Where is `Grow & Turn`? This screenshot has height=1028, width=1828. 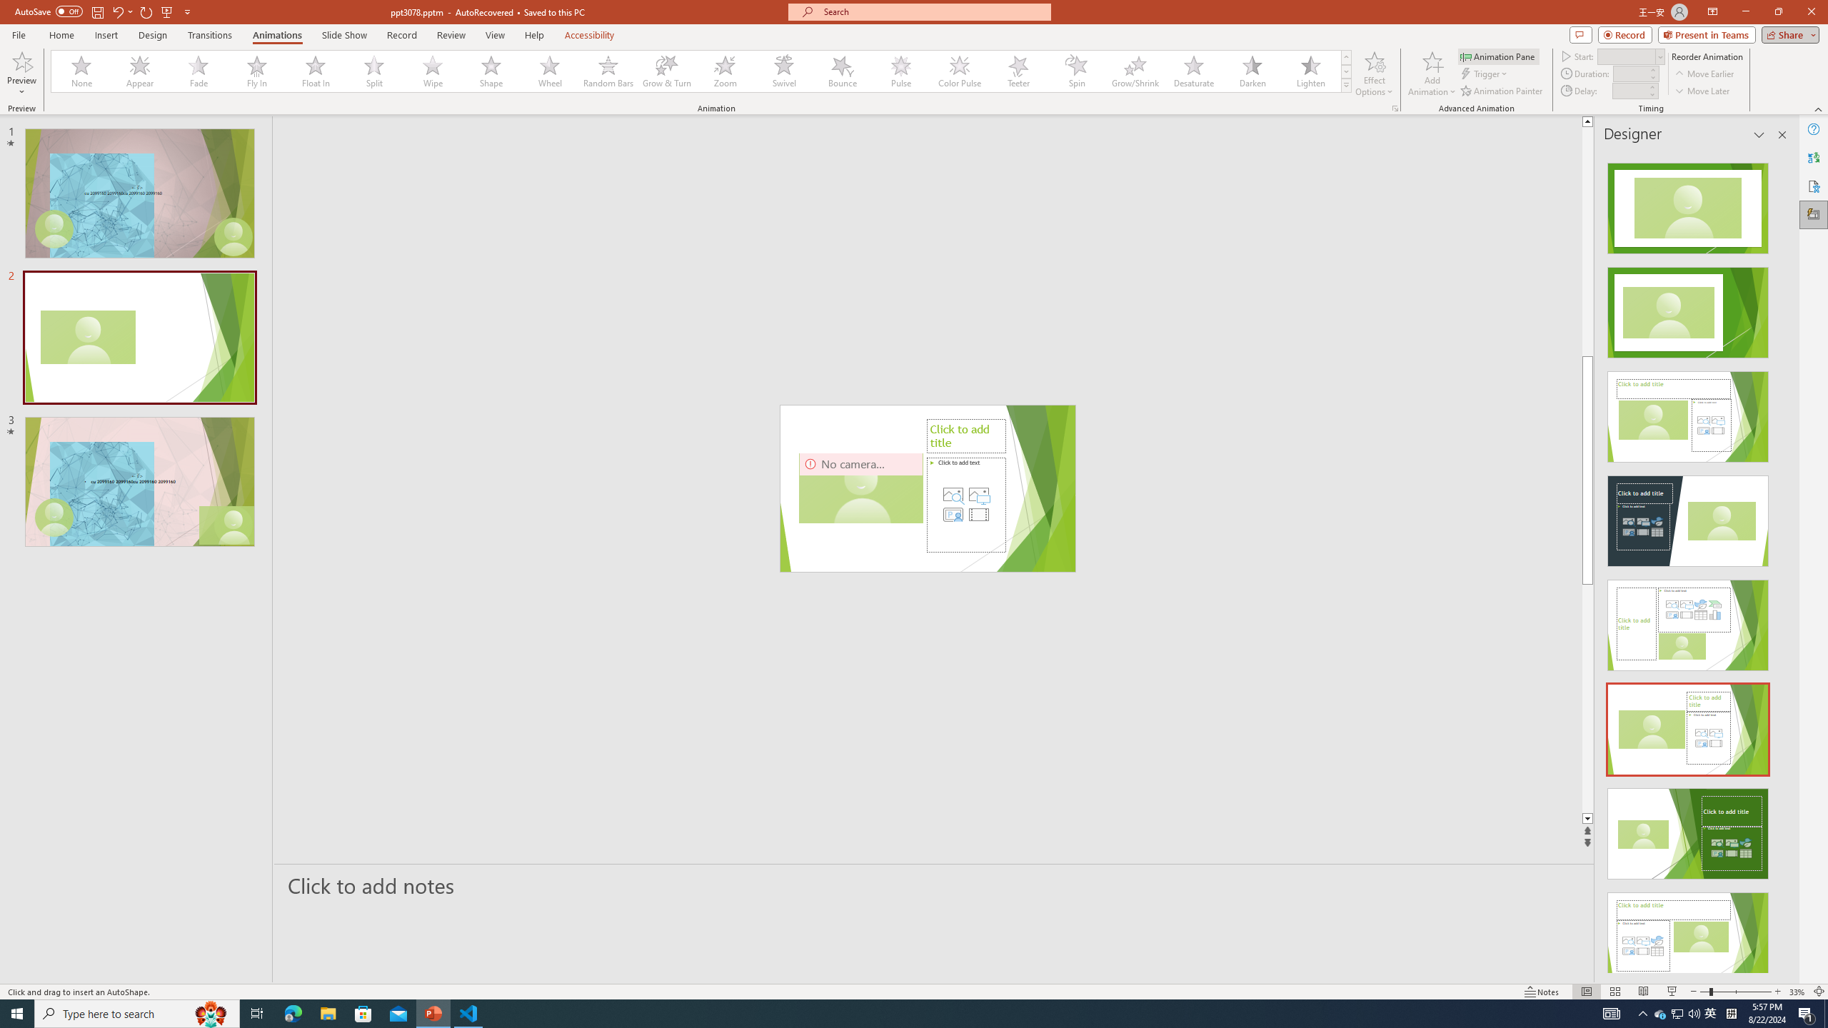
Grow & Turn is located at coordinates (667, 71).